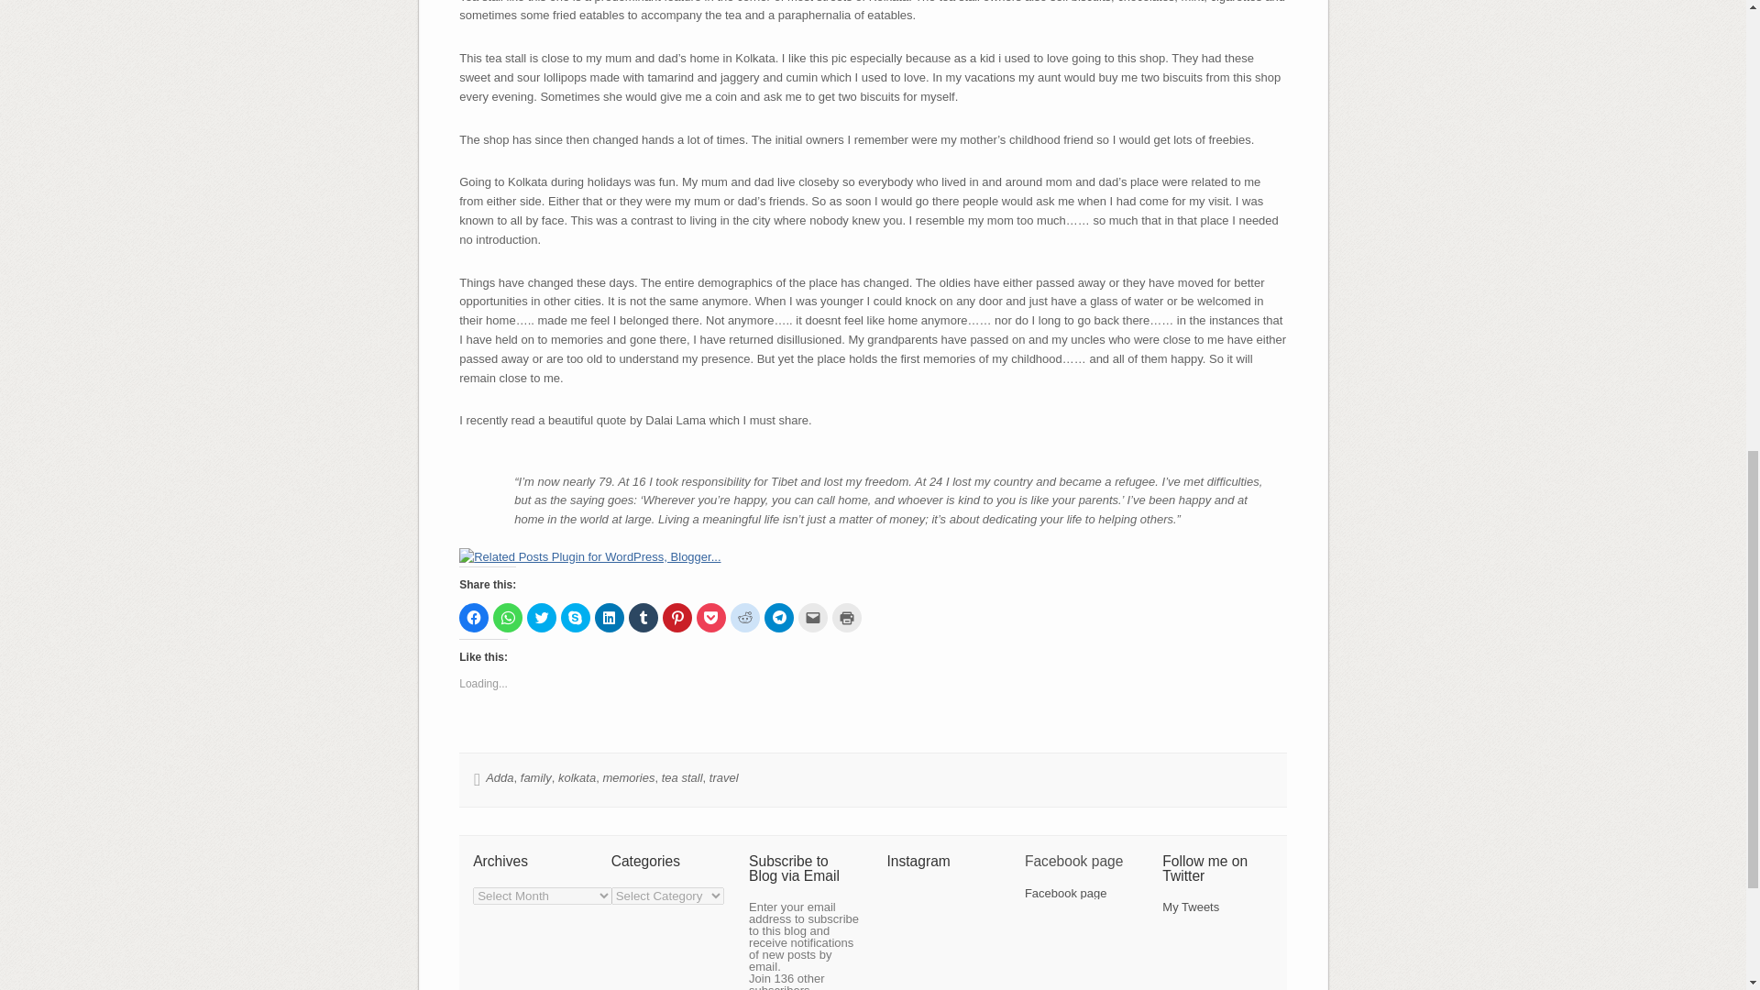 The image size is (1760, 990). I want to click on tea stall, so click(682, 777).